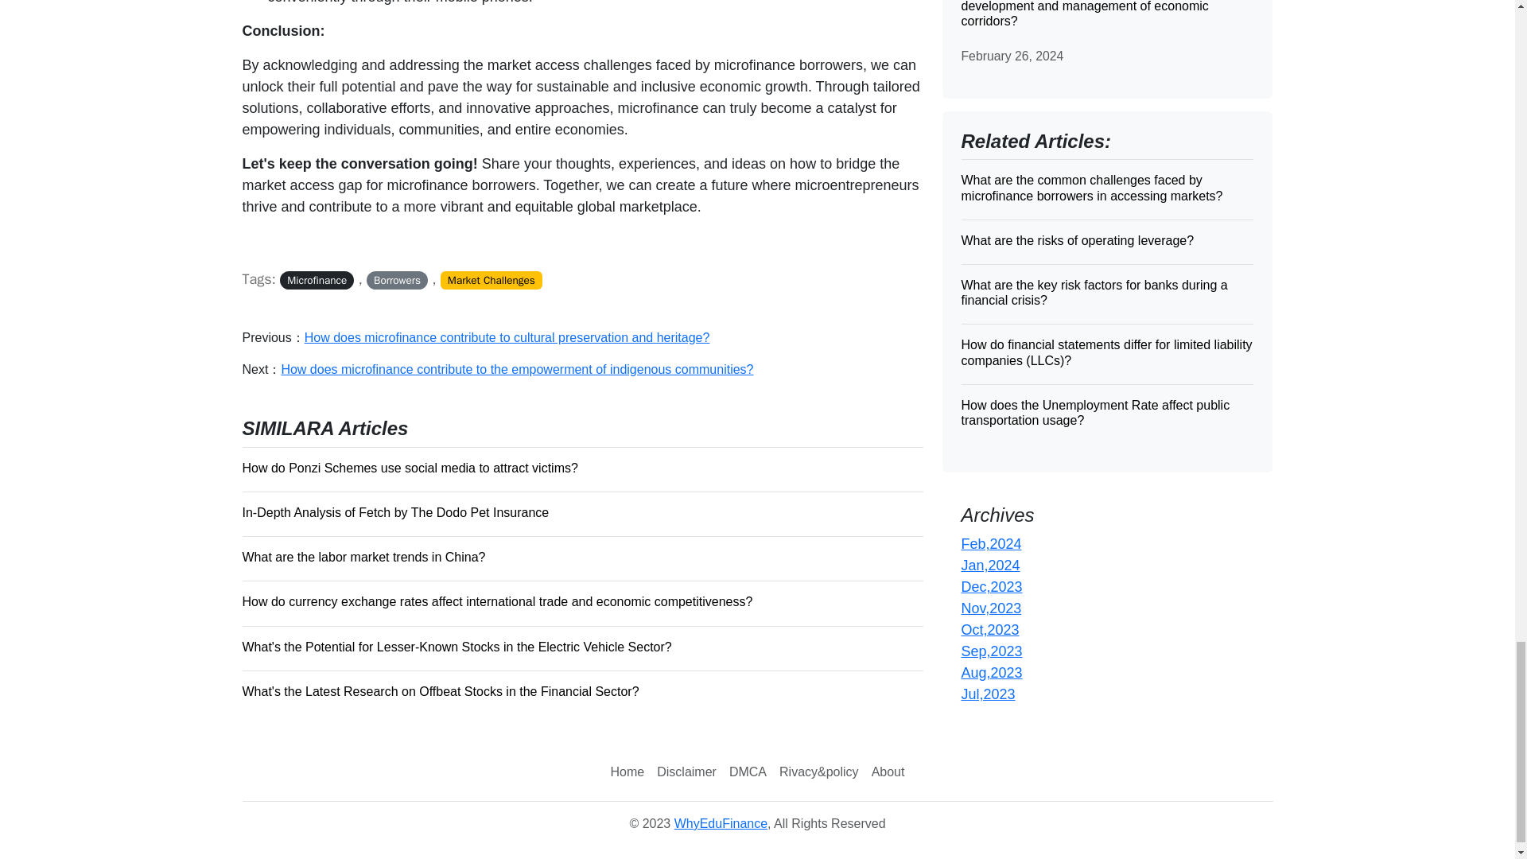 This screenshot has height=859, width=1527. What do you see at coordinates (686, 772) in the screenshot?
I see `Disclaimer` at bounding box center [686, 772].